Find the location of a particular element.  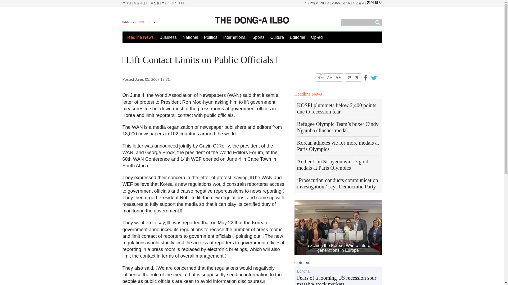

International is located at coordinates (234, 37).